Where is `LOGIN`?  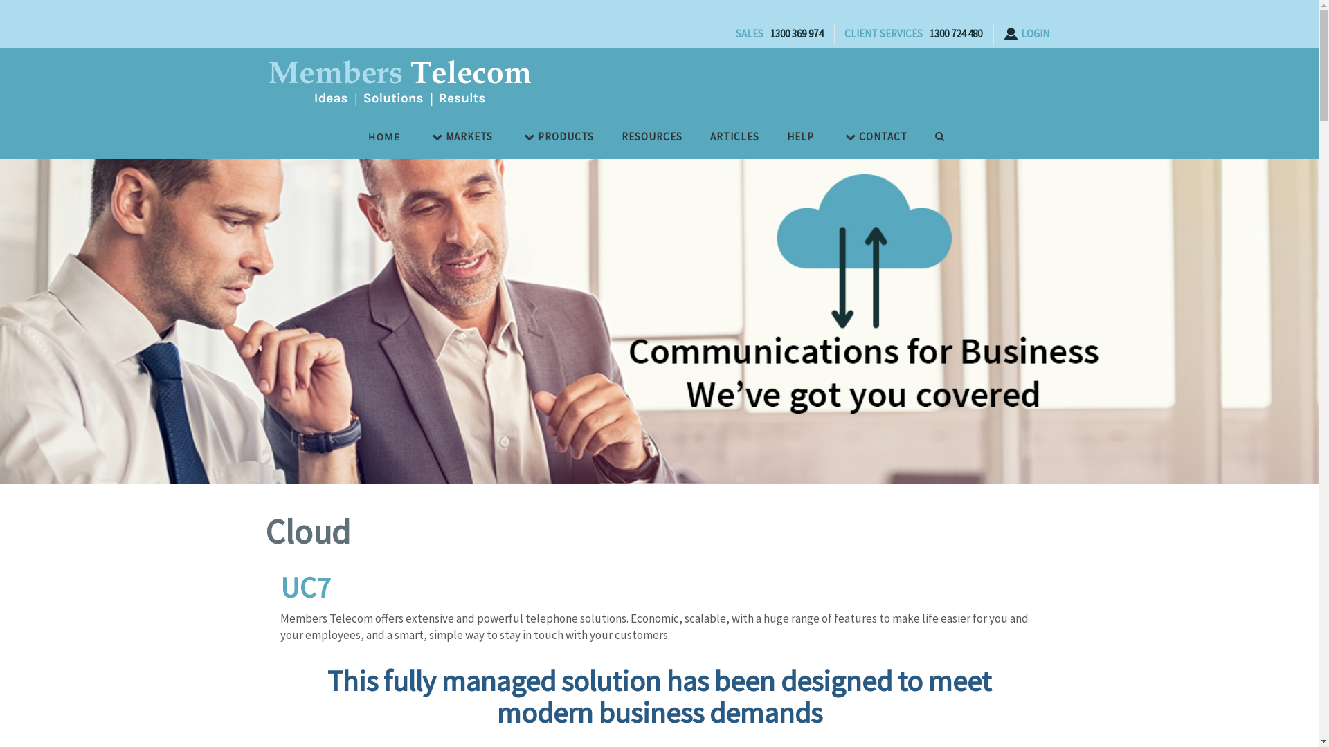 LOGIN is located at coordinates (1027, 33).